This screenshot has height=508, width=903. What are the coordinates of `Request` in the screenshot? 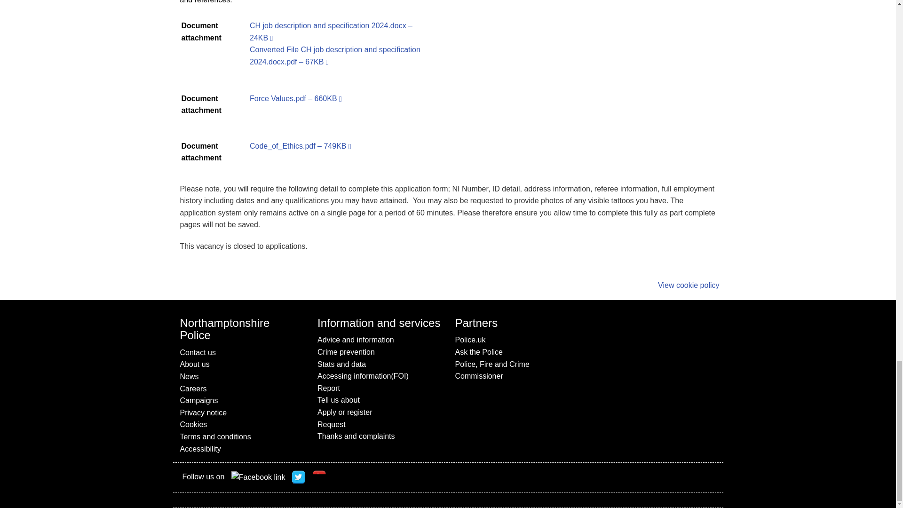 It's located at (379, 424).